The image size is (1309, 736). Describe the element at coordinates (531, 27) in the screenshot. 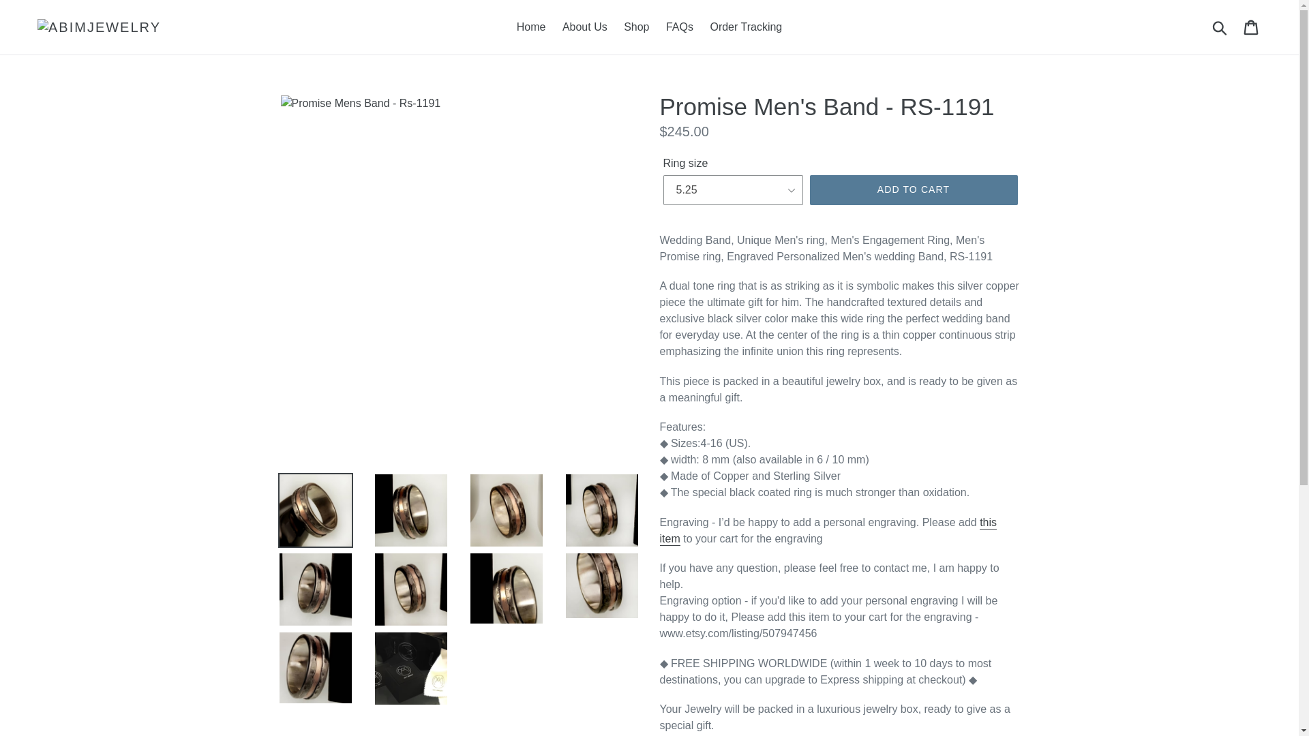

I see `Home` at that location.